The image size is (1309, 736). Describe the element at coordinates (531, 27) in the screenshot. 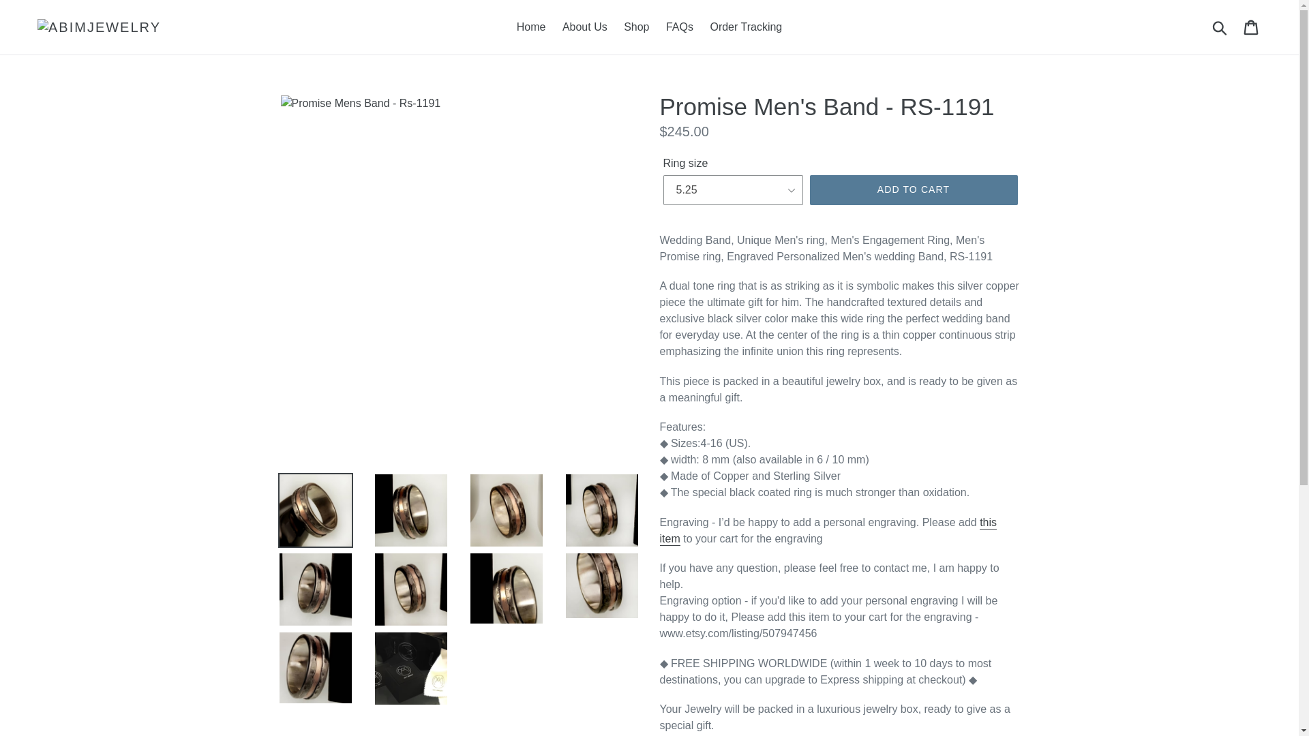

I see `Home` at that location.